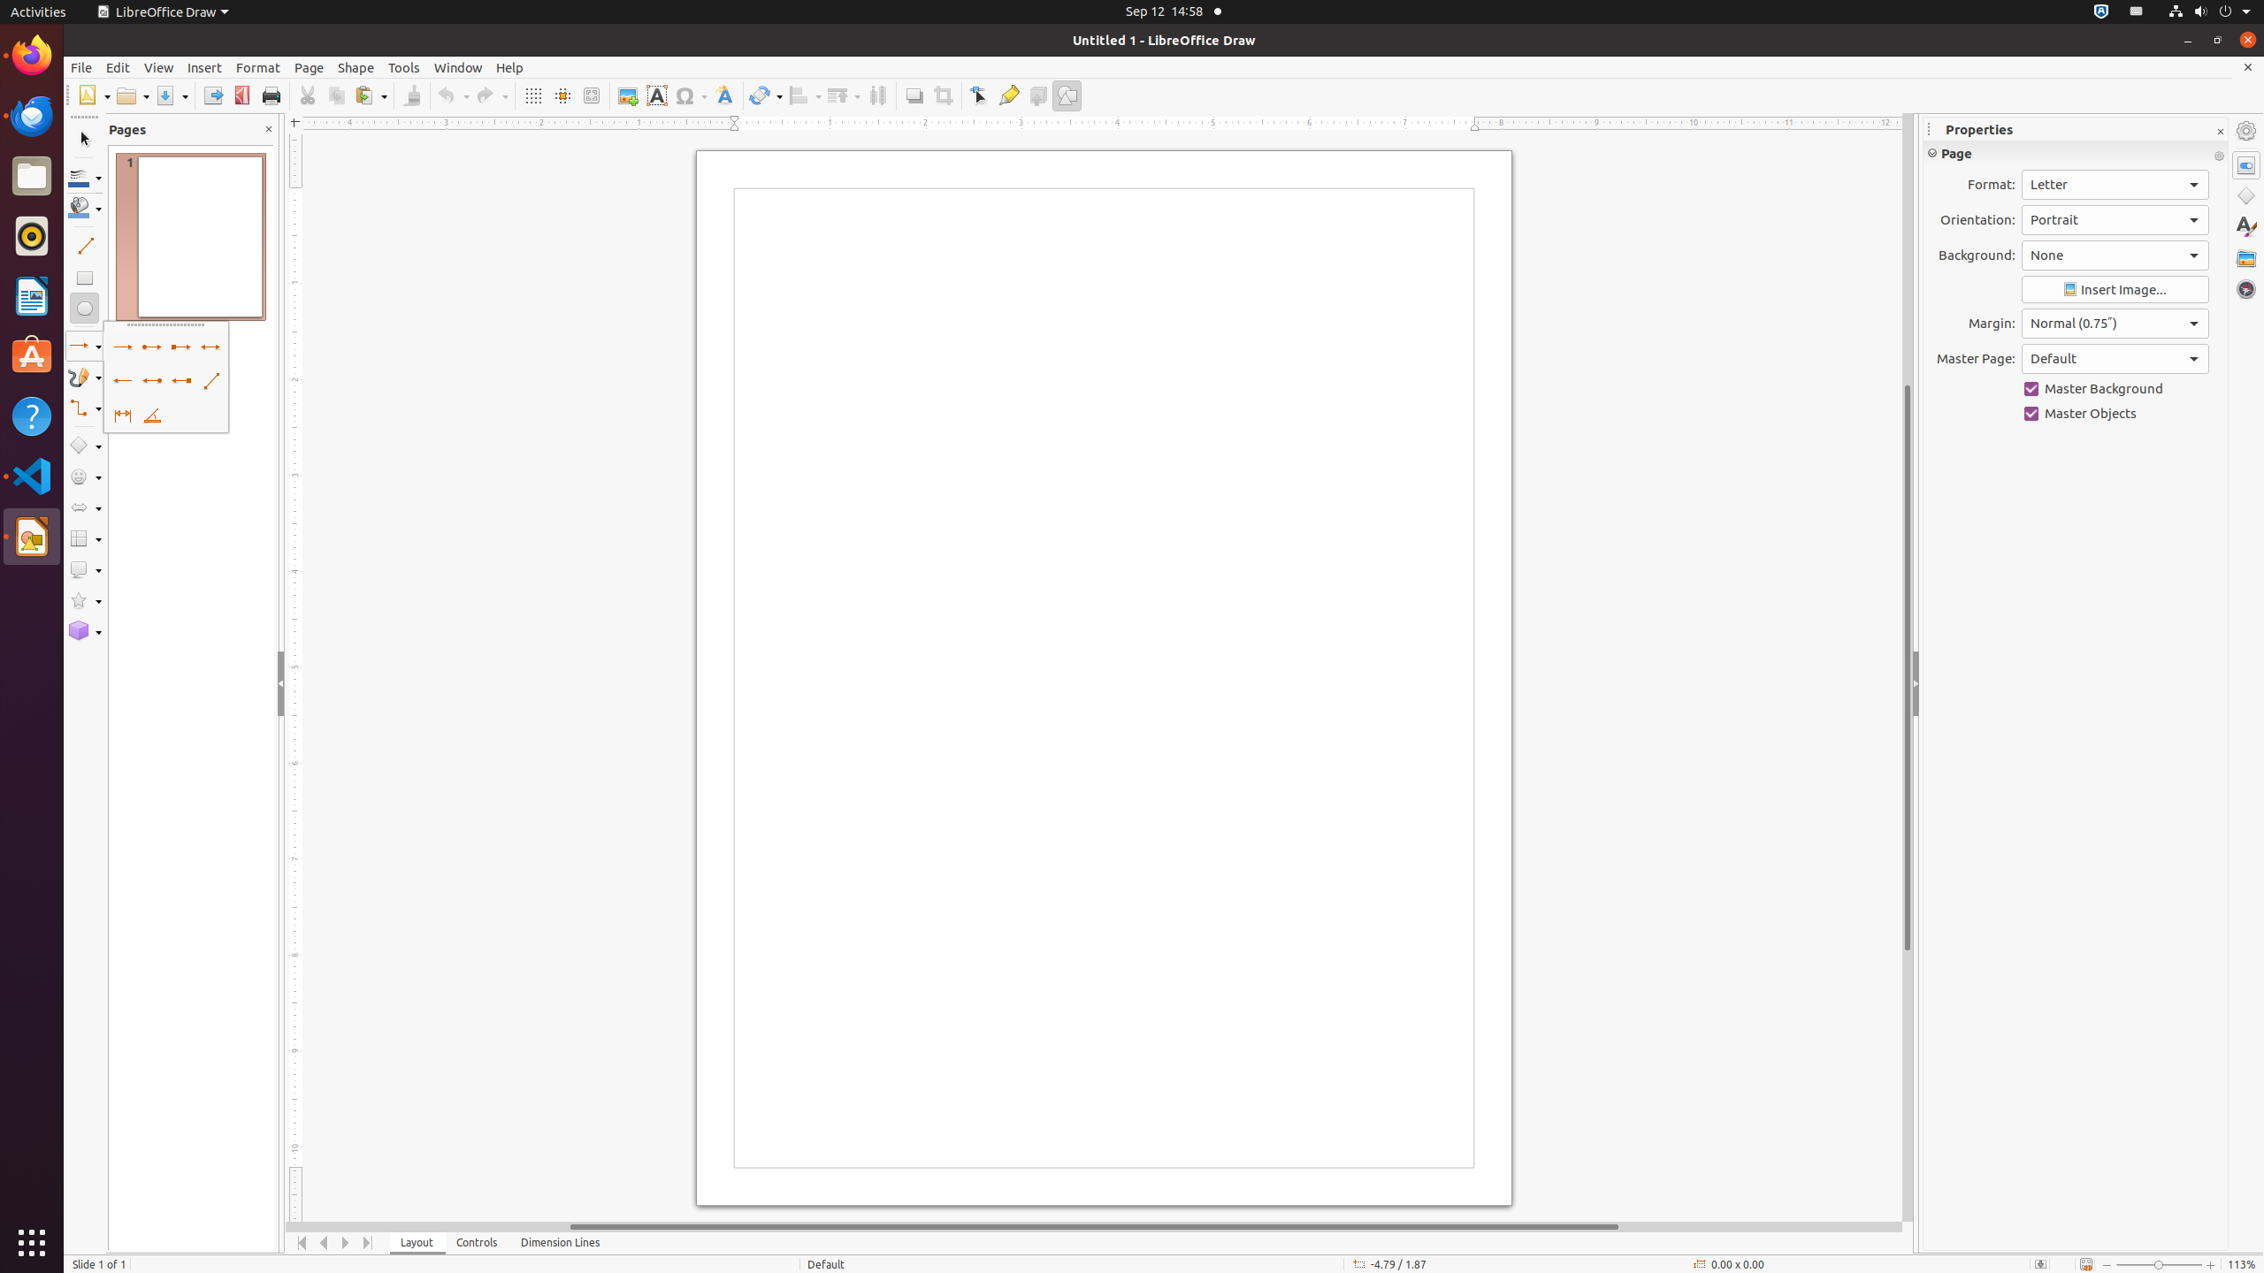  What do you see at coordinates (336, 95) in the screenshot?
I see `Copy` at bounding box center [336, 95].